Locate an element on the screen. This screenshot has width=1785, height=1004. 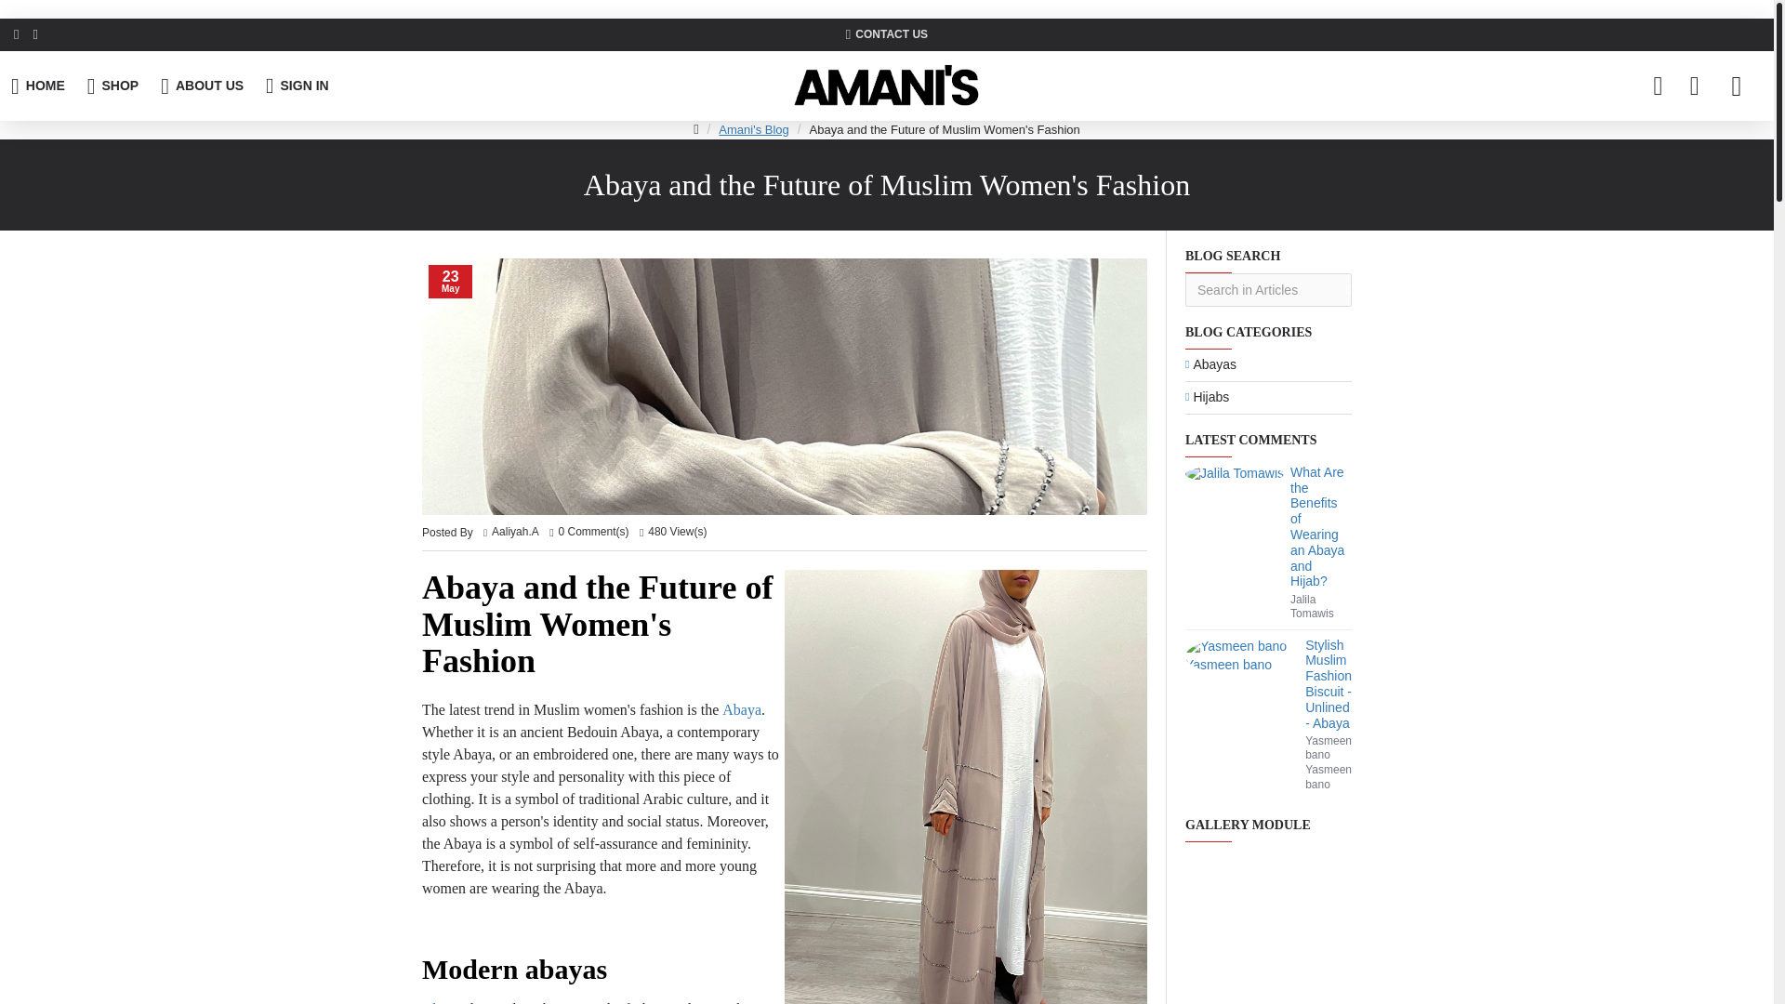
CONTACT US is located at coordinates (886, 35).